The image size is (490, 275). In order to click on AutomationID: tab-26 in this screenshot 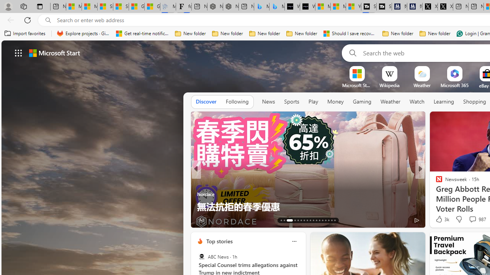, I will do `click(325, 220)`.